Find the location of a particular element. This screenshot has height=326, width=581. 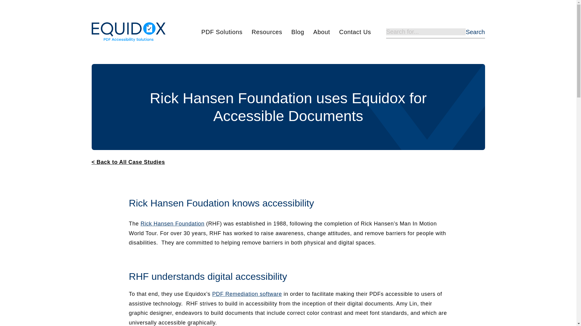

Resources is located at coordinates (267, 32).